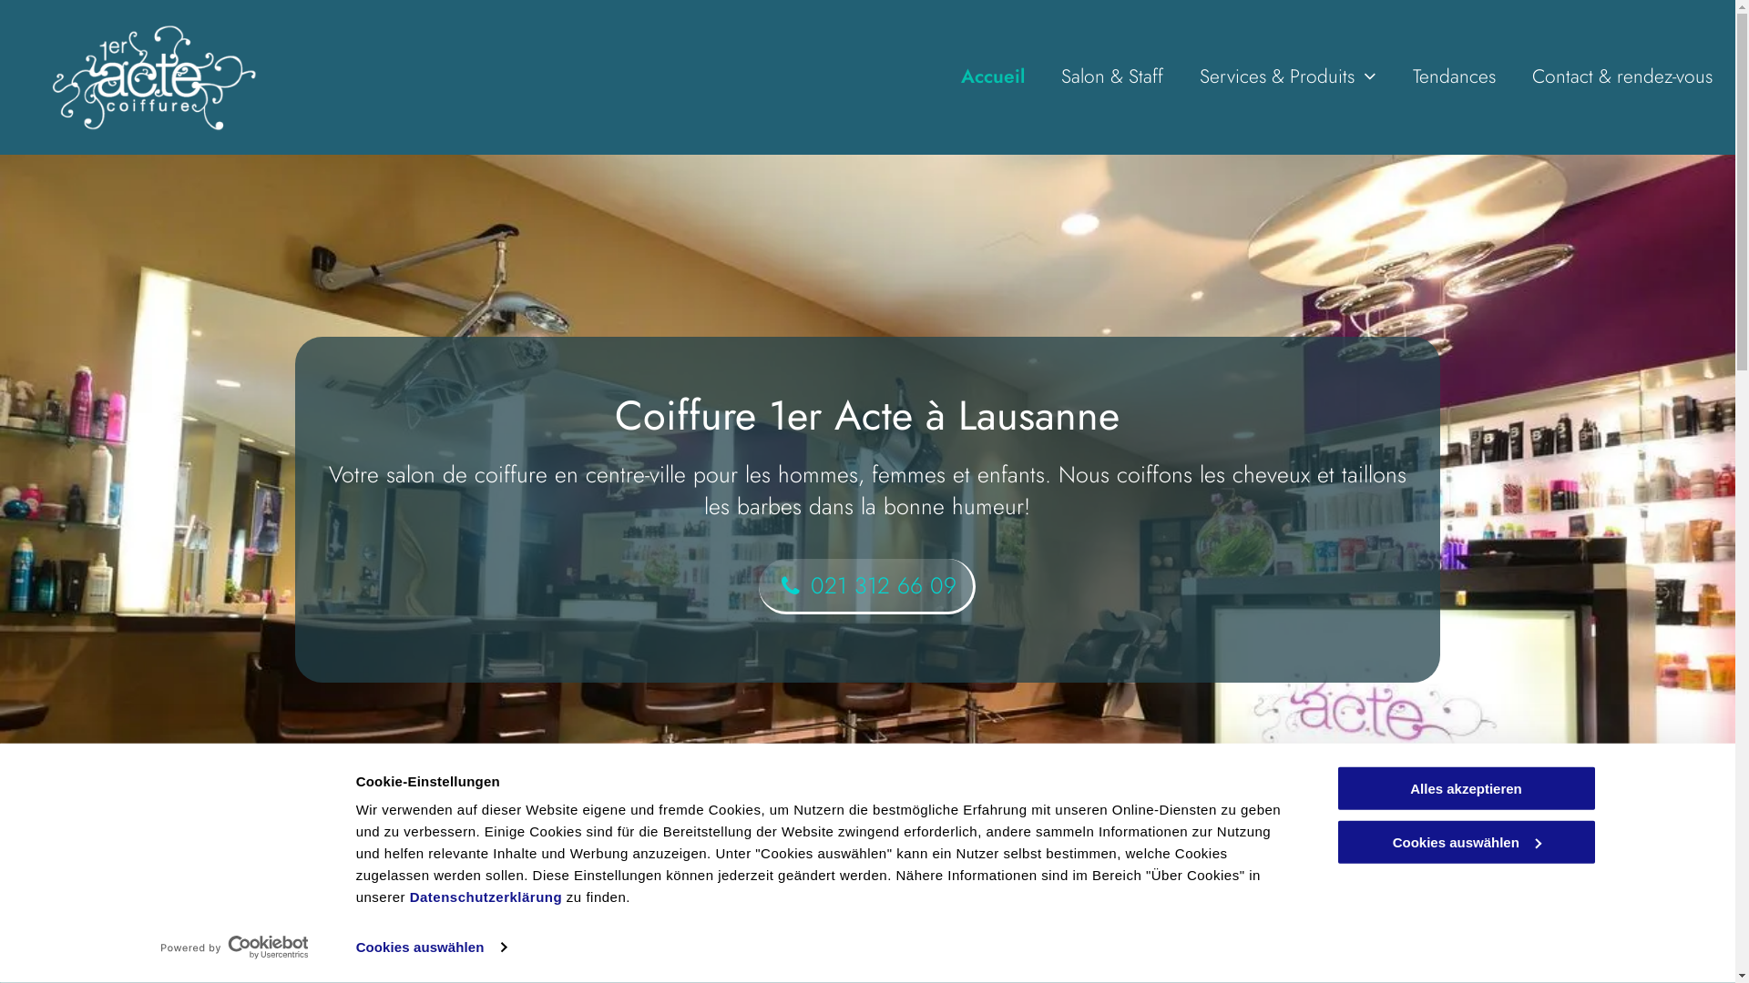  What do you see at coordinates (1288, 76) in the screenshot?
I see `Services & Produits` at bounding box center [1288, 76].